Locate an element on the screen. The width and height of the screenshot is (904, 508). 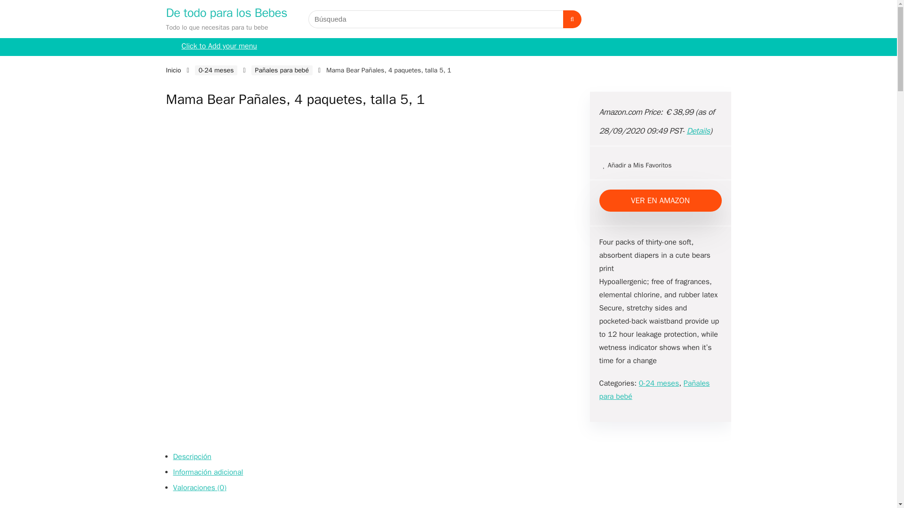
VER EN AMAZON is located at coordinates (660, 200).